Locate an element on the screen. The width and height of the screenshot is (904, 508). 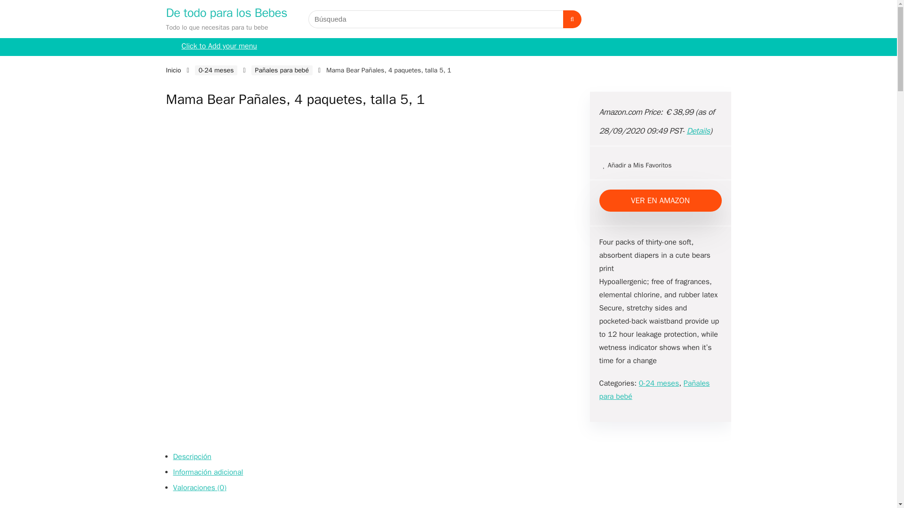
VER EN AMAZON is located at coordinates (660, 200).